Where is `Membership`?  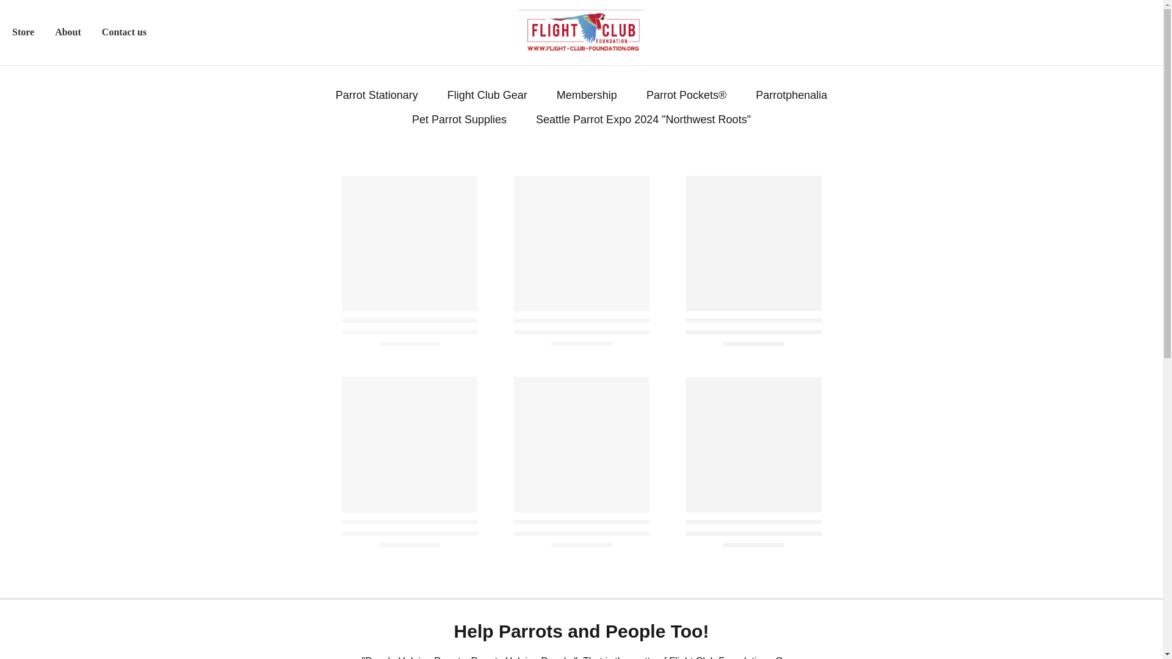
Membership is located at coordinates (587, 95).